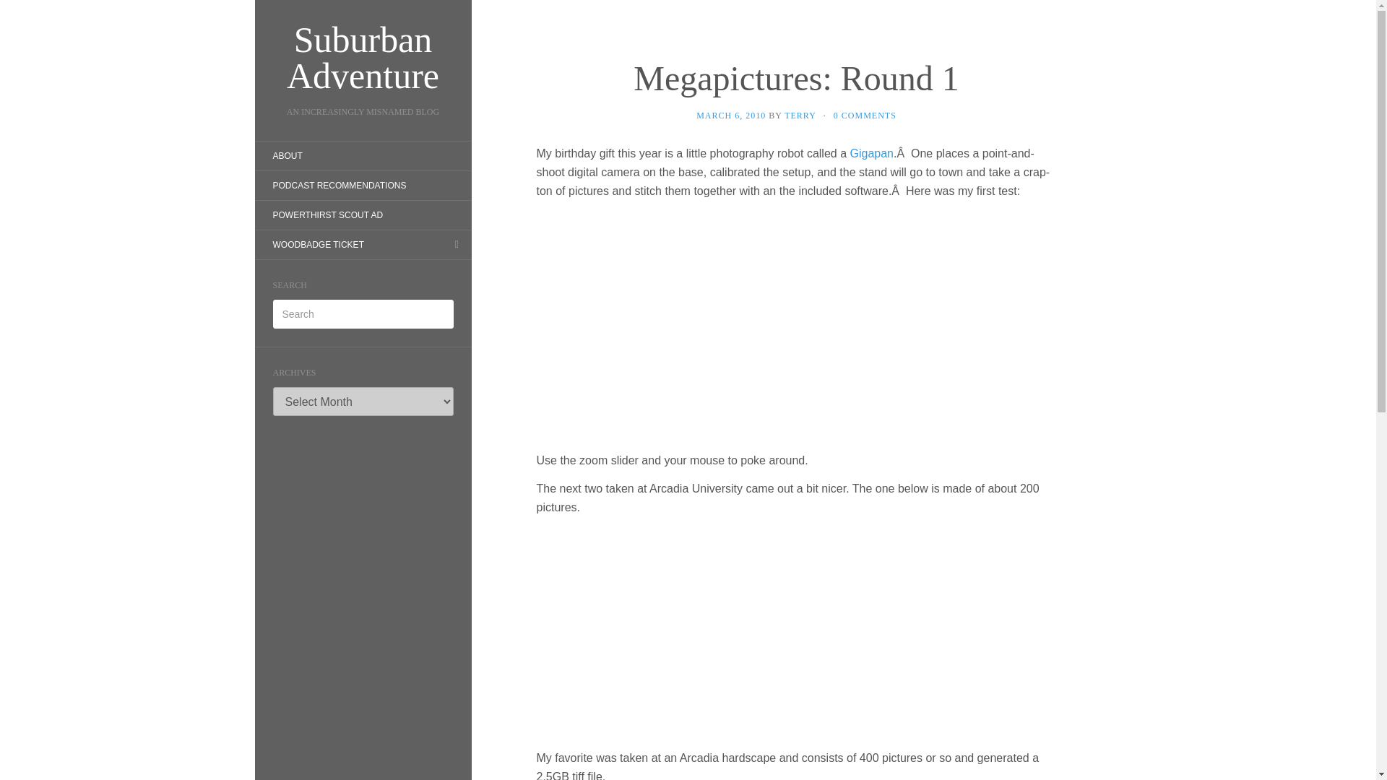  What do you see at coordinates (864, 116) in the screenshot?
I see `0 COMMENTS` at bounding box center [864, 116].